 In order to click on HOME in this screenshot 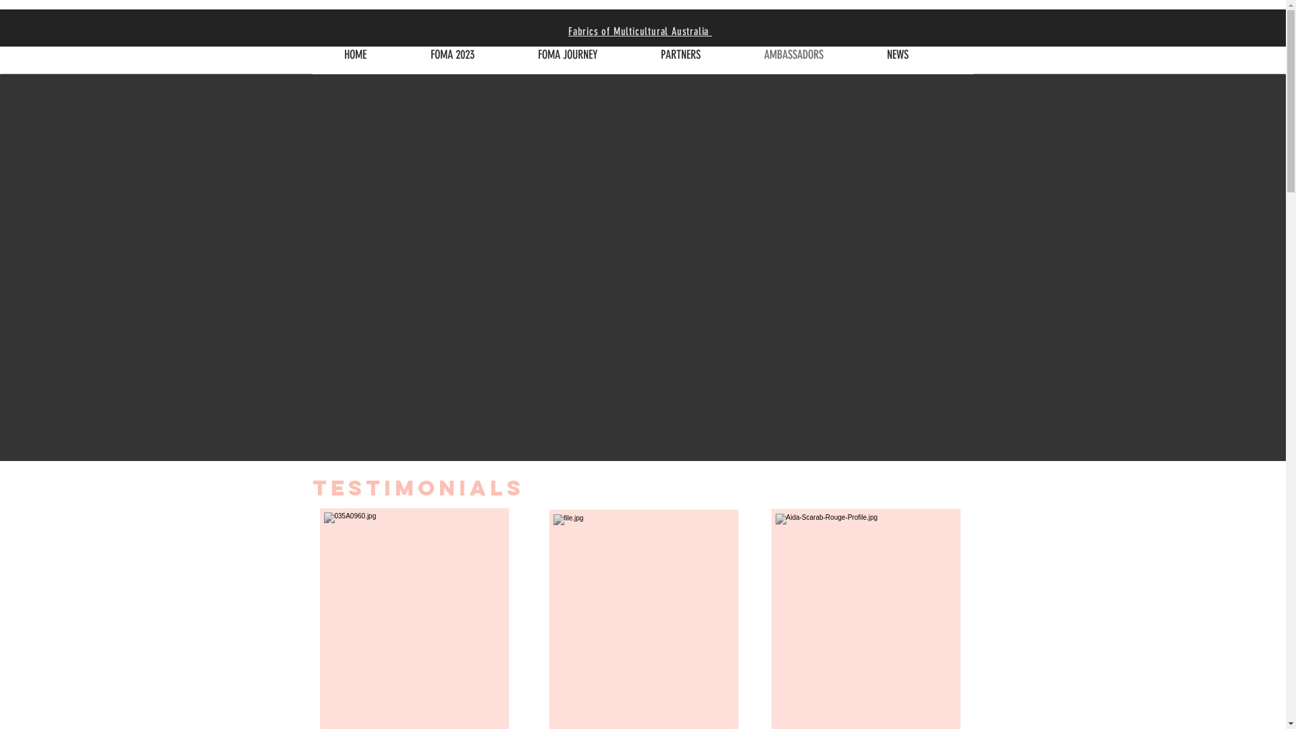, I will do `click(355, 55)`.